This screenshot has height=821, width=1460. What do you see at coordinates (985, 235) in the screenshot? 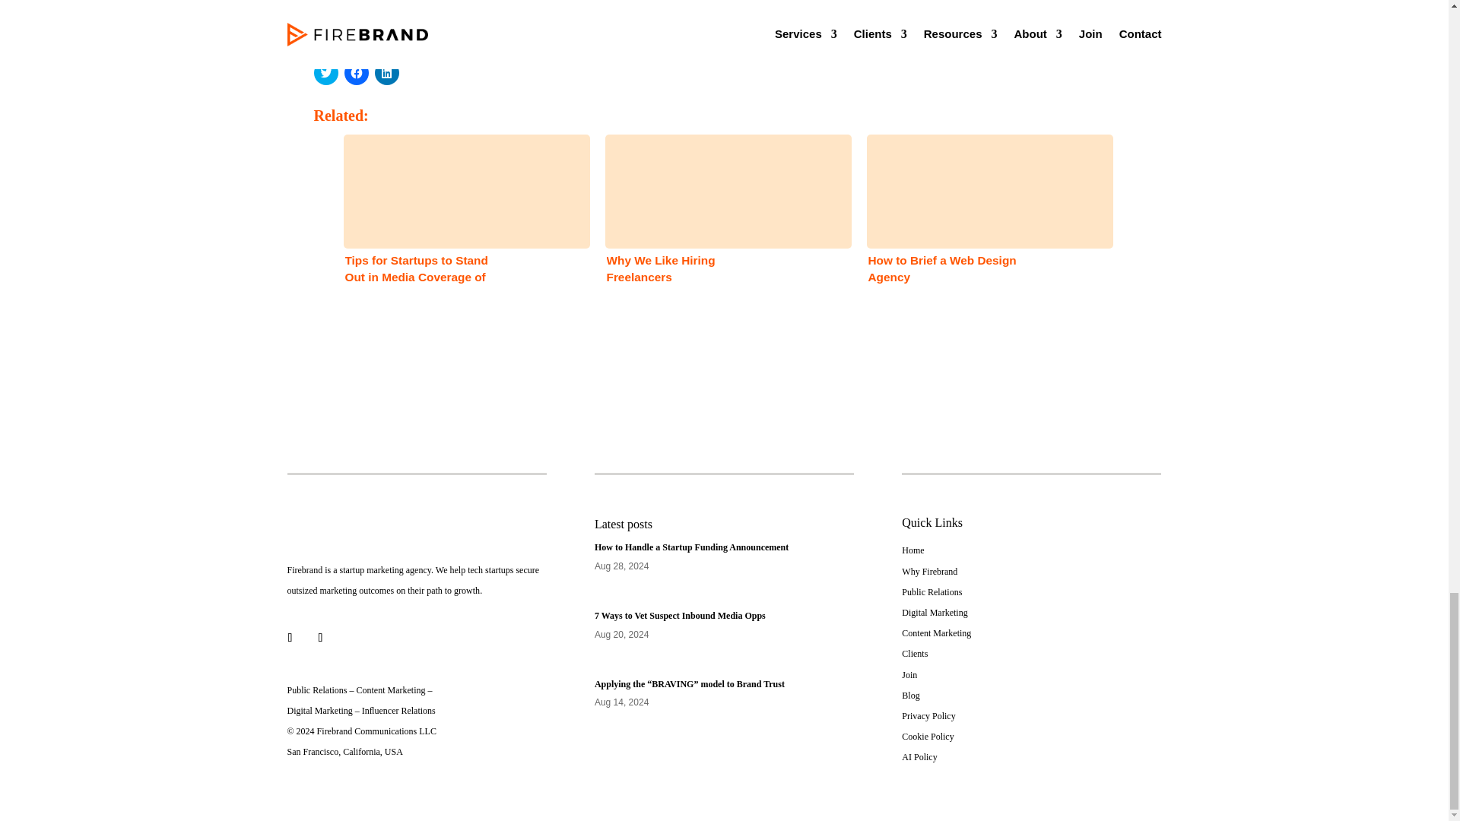
I see `How to Brief a Web Design Agency` at bounding box center [985, 235].